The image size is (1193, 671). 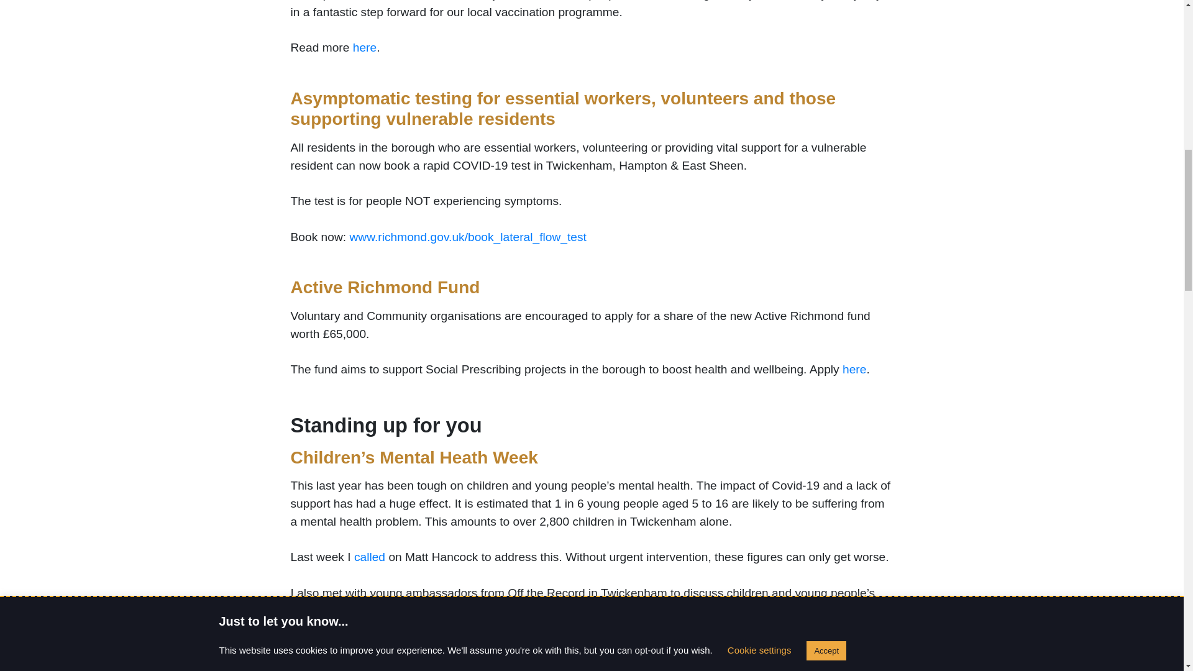 What do you see at coordinates (370, 557) in the screenshot?
I see `called` at bounding box center [370, 557].